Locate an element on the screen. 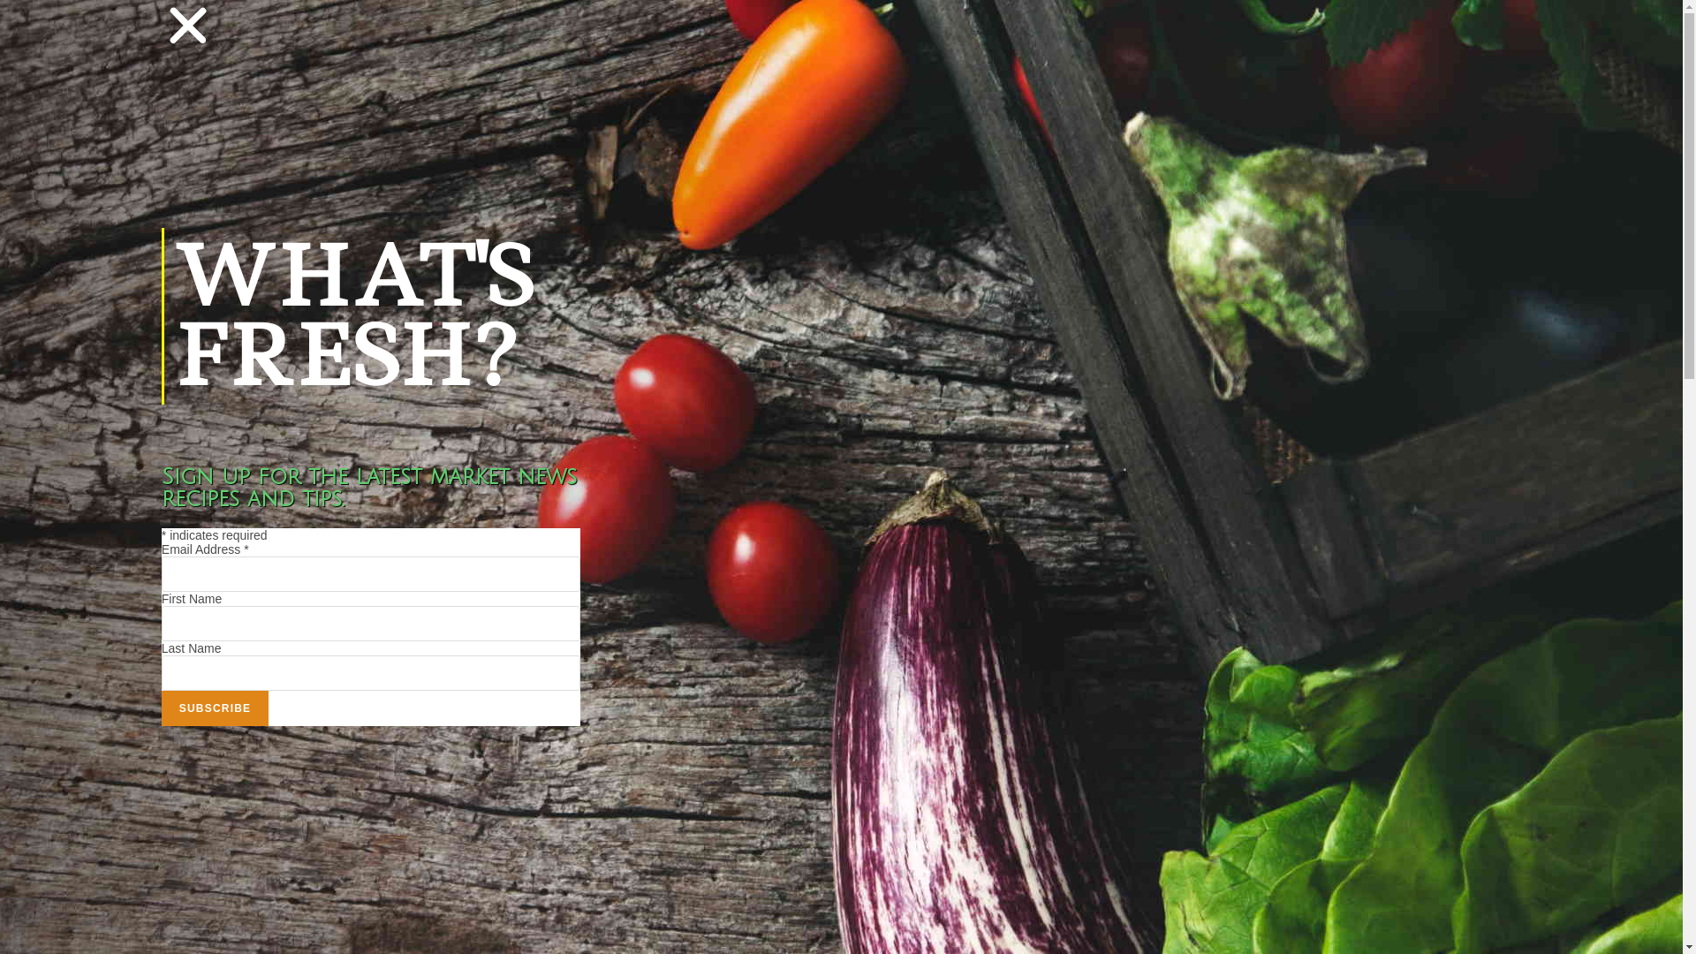 The height and width of the screenshot is (954, 1696). Around the Market is located at coordinates (1129, 235).